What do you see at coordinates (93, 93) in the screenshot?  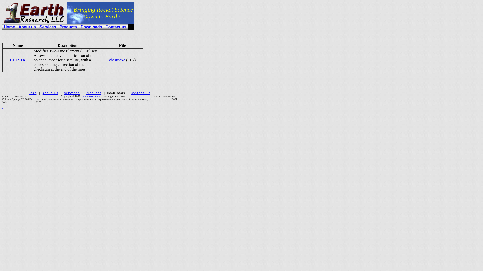 I see `Products` at bounding box center [93, 93].